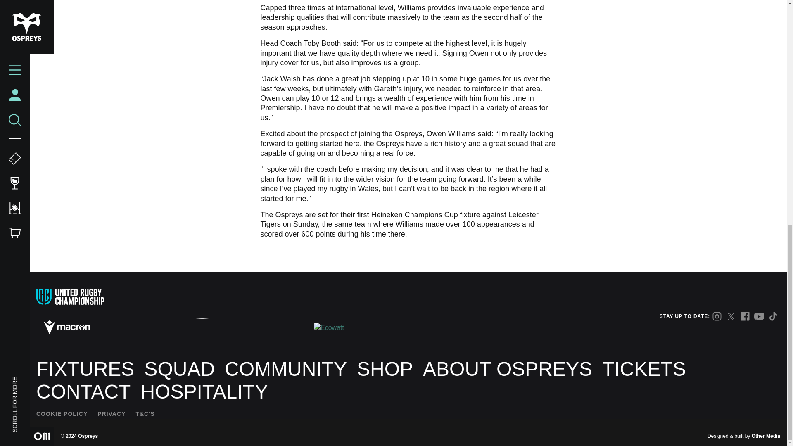 The image size is (793, 446). Describe the element at coordinates (759, 316) in the screenshot. I see `YouTube` at that location.